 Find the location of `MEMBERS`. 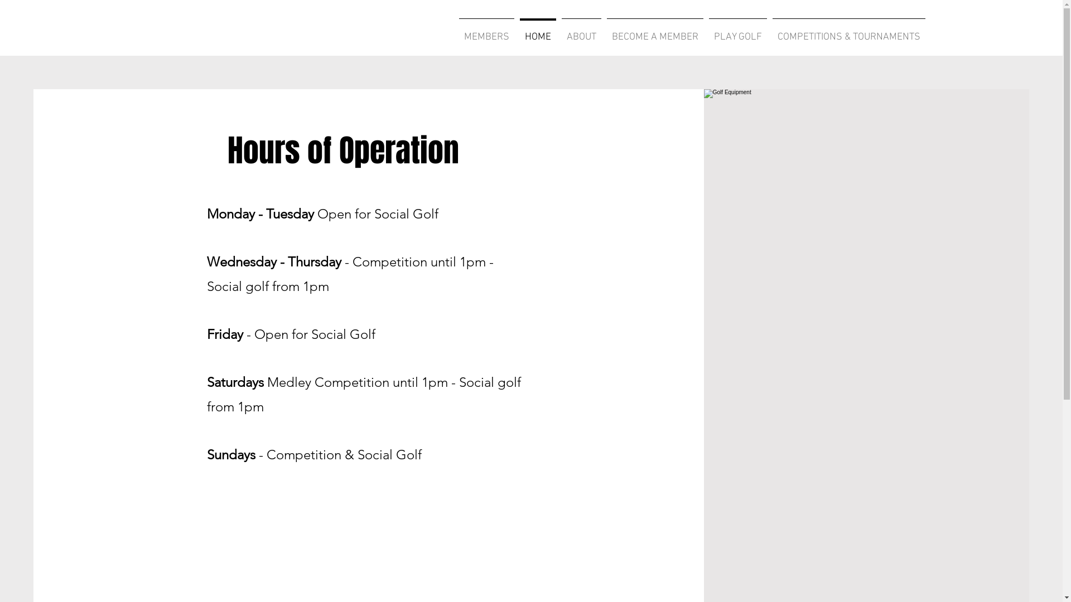

MEMBERS is located at coordinates (486, 32).